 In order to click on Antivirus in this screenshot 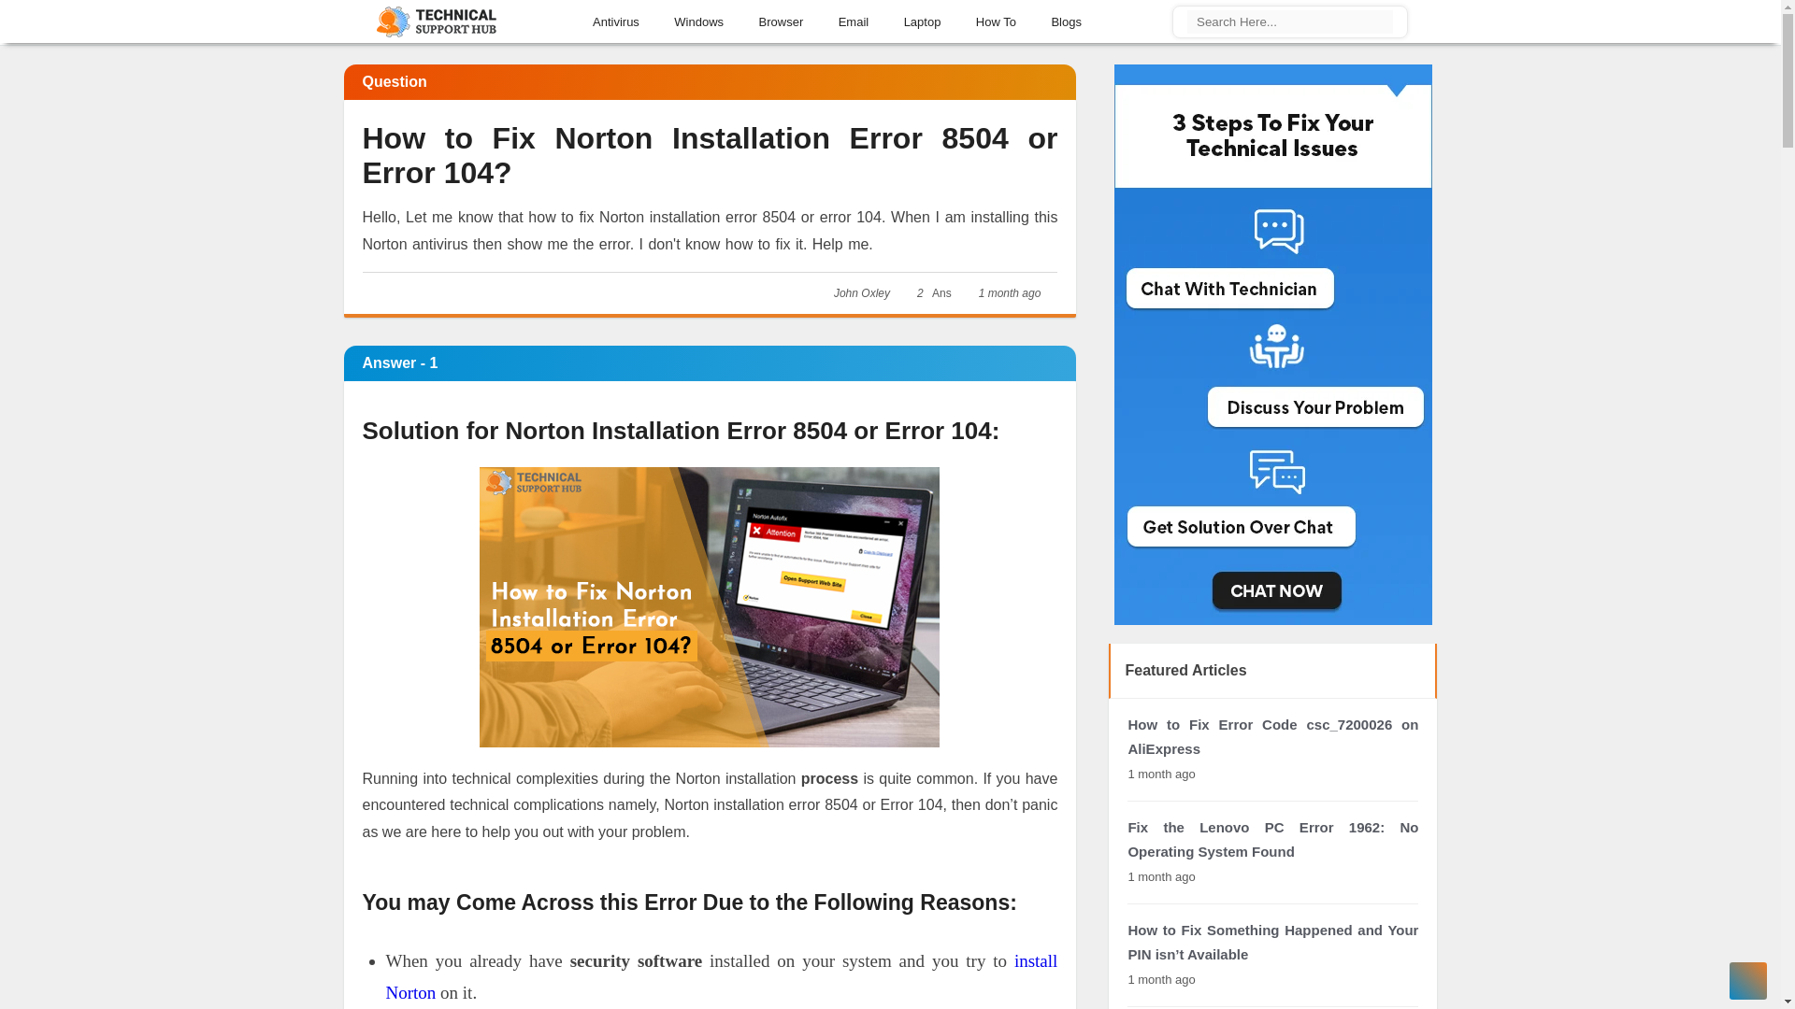, I will do `click(617, 19)`.